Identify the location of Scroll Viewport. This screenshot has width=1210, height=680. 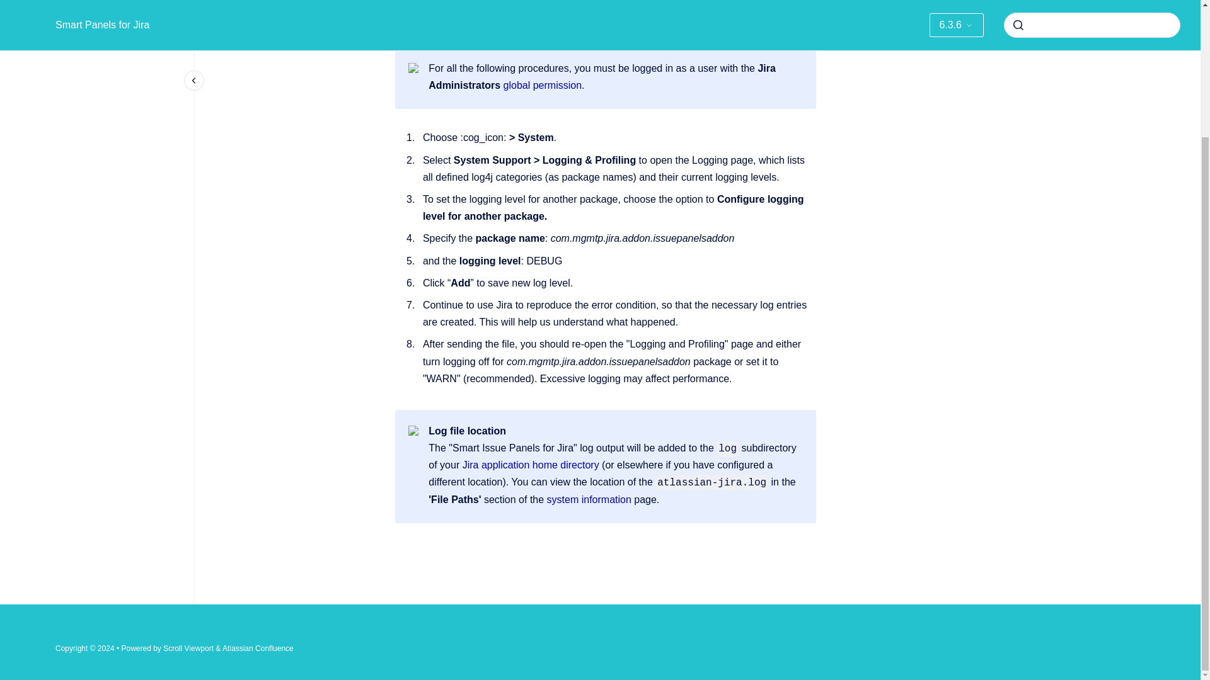
(189, 648).